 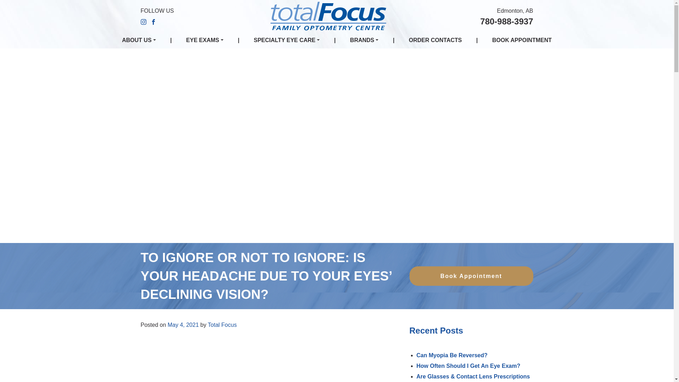 I want to click on BOOK APPOINTMENT, so click(x=522, y=40).